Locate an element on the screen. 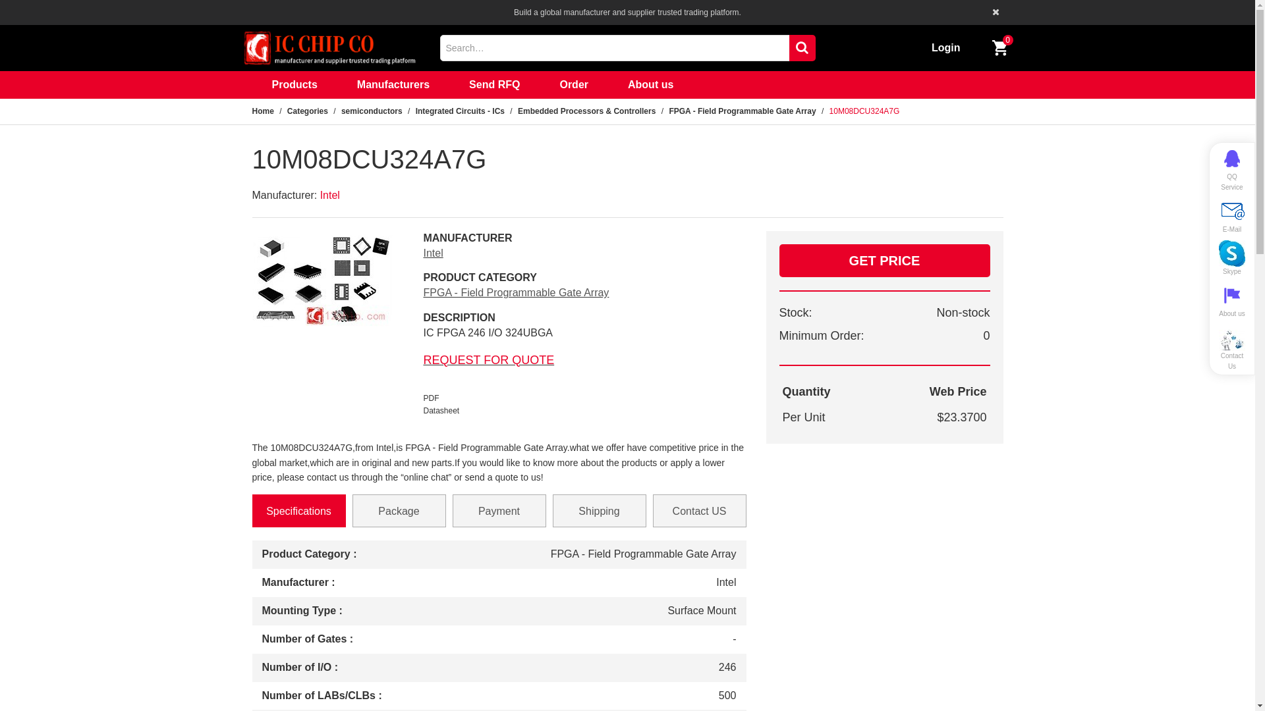  Contact US is located at coordinates (699, 511).